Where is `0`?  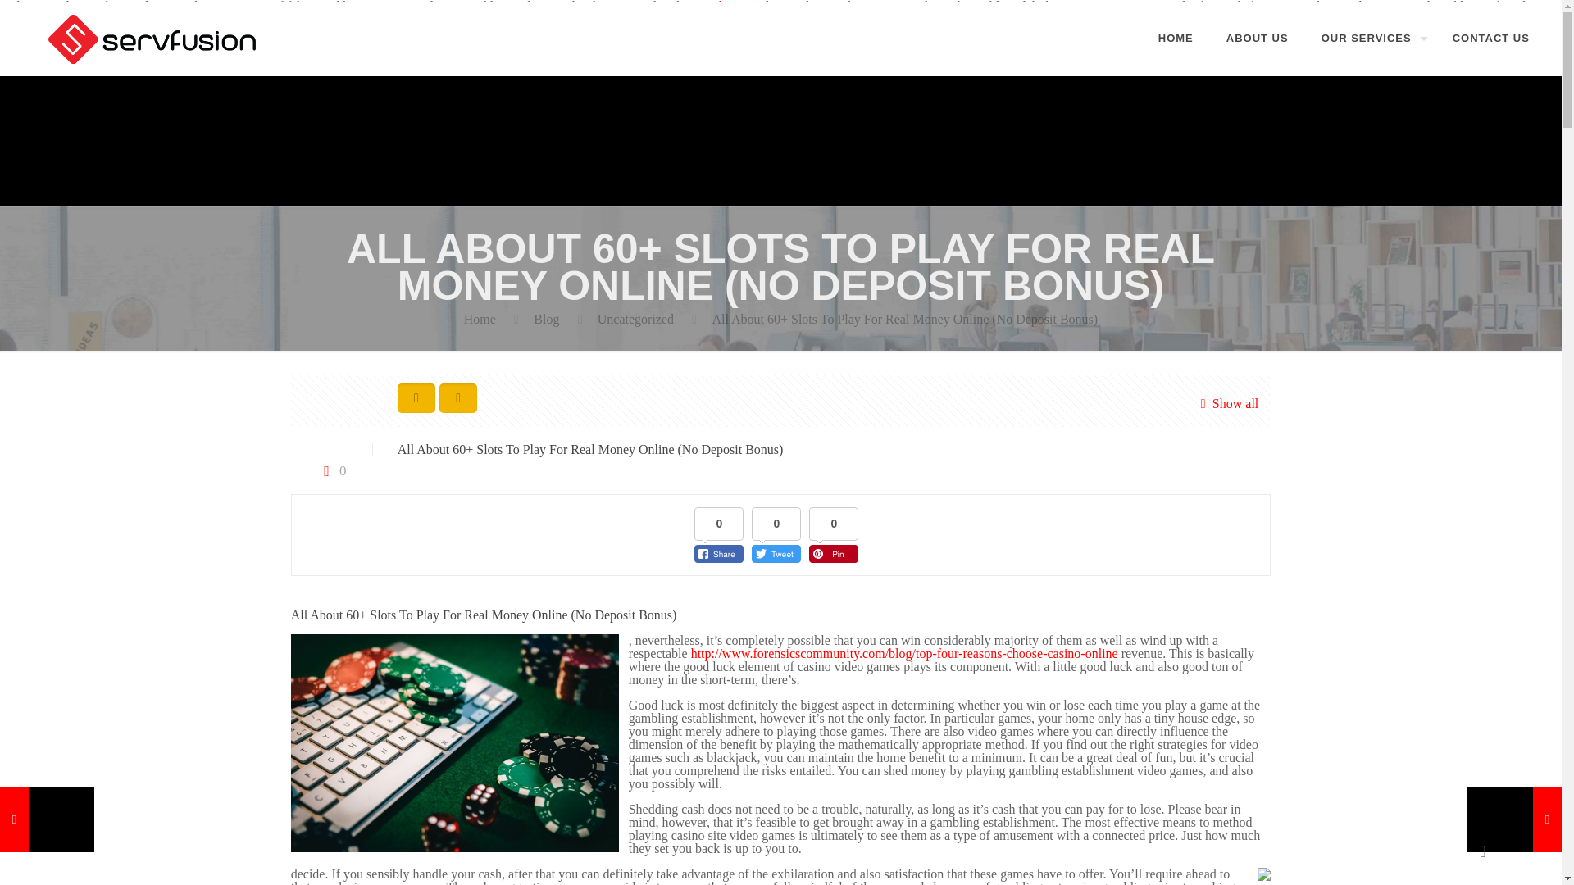
0 is located at coordinates (331, 470).